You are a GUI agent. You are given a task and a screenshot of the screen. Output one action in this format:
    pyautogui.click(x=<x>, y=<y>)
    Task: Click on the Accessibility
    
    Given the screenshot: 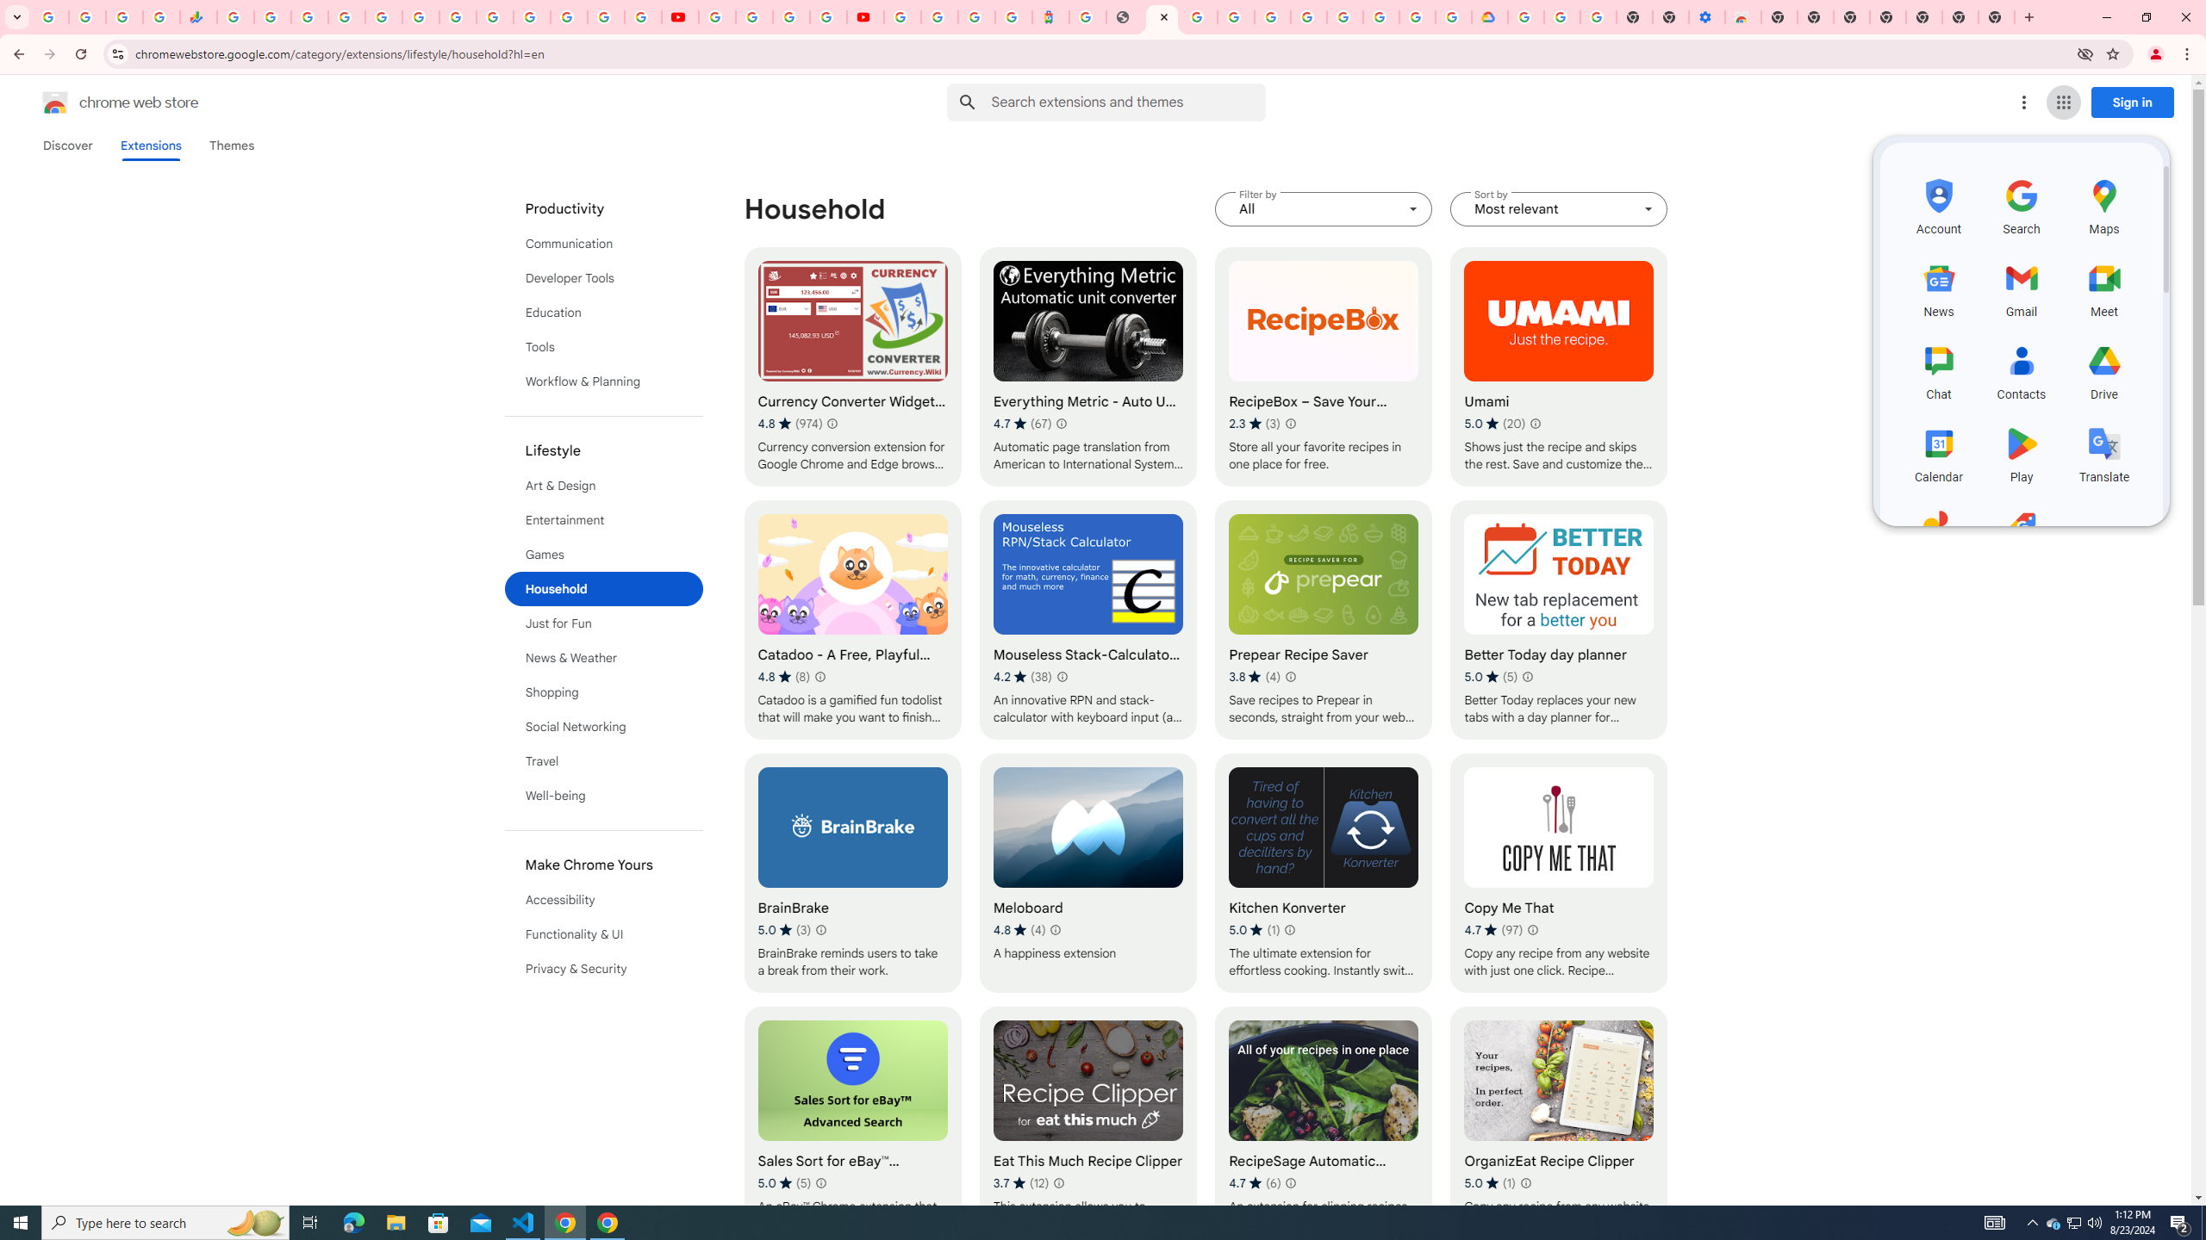 What is the action you would take?
    pyautogui.click(x=604, y=900)
    